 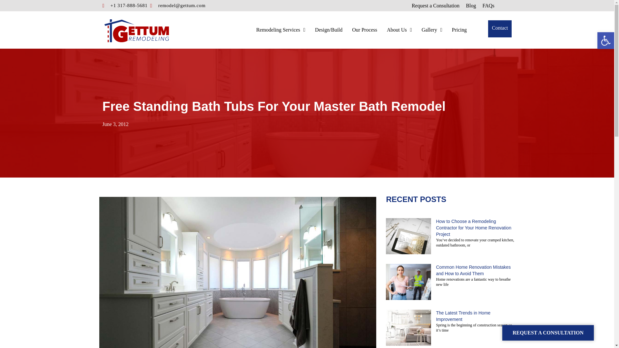 What do you see at coordinates (399, 30) in the screenshot?
I see `About Us` at bounding box center [399, 30].